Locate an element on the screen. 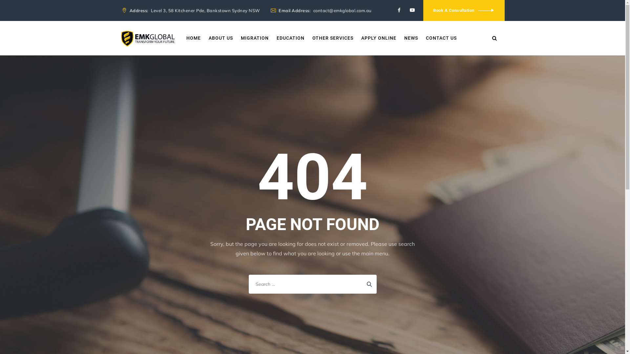  NEWS is located at coordinates (411, 38).